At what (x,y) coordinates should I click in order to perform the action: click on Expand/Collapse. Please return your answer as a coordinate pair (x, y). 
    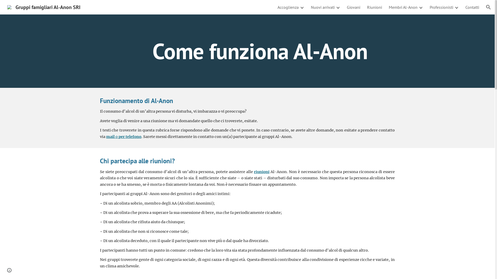
    Looking at the image, I should click on (338, 7).